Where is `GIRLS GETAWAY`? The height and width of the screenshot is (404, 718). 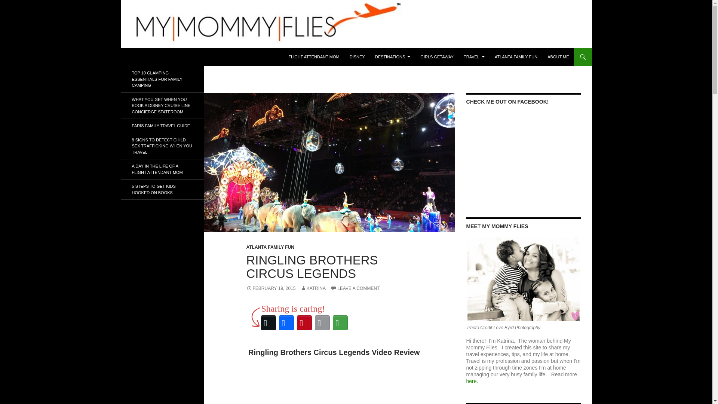
GIRLS GETAWAY is located at coordinates (437, 57).